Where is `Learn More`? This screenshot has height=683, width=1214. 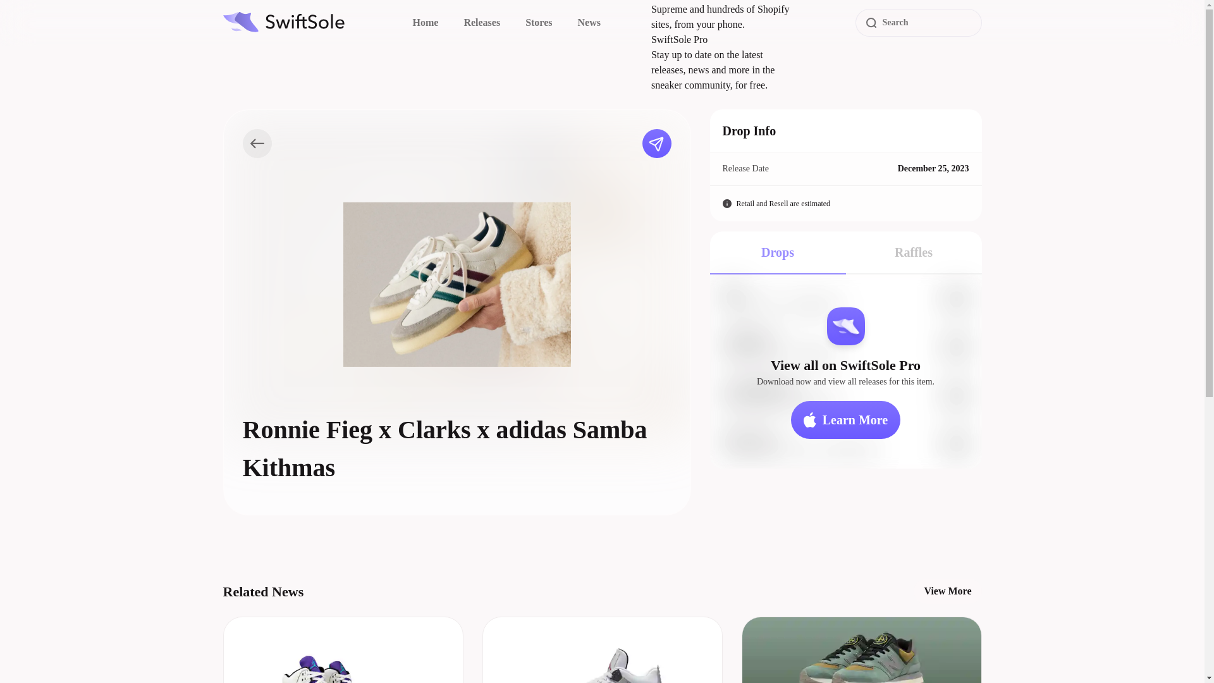
Learn More is located at coordinates (846, 420).